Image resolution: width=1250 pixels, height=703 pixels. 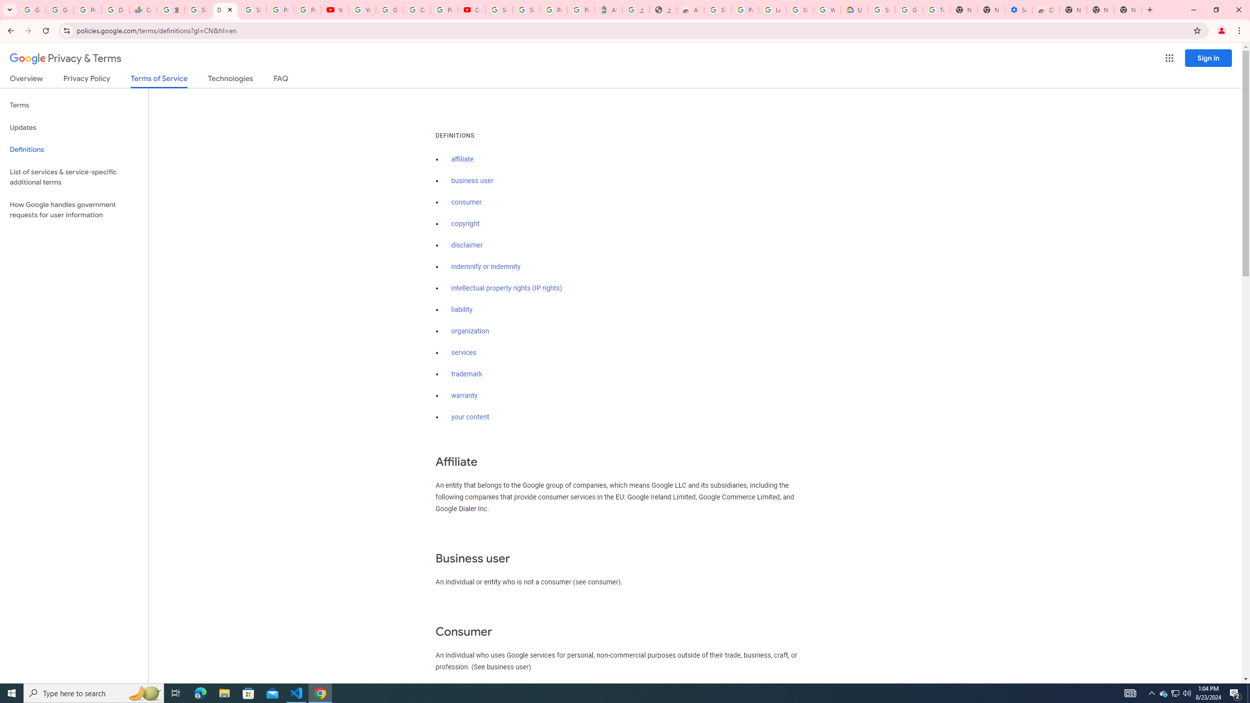 What do you see at coordinates (198, 10) in the screenshot?
I see `Sign in - Google Accounts` at bounding box center [198, 10].